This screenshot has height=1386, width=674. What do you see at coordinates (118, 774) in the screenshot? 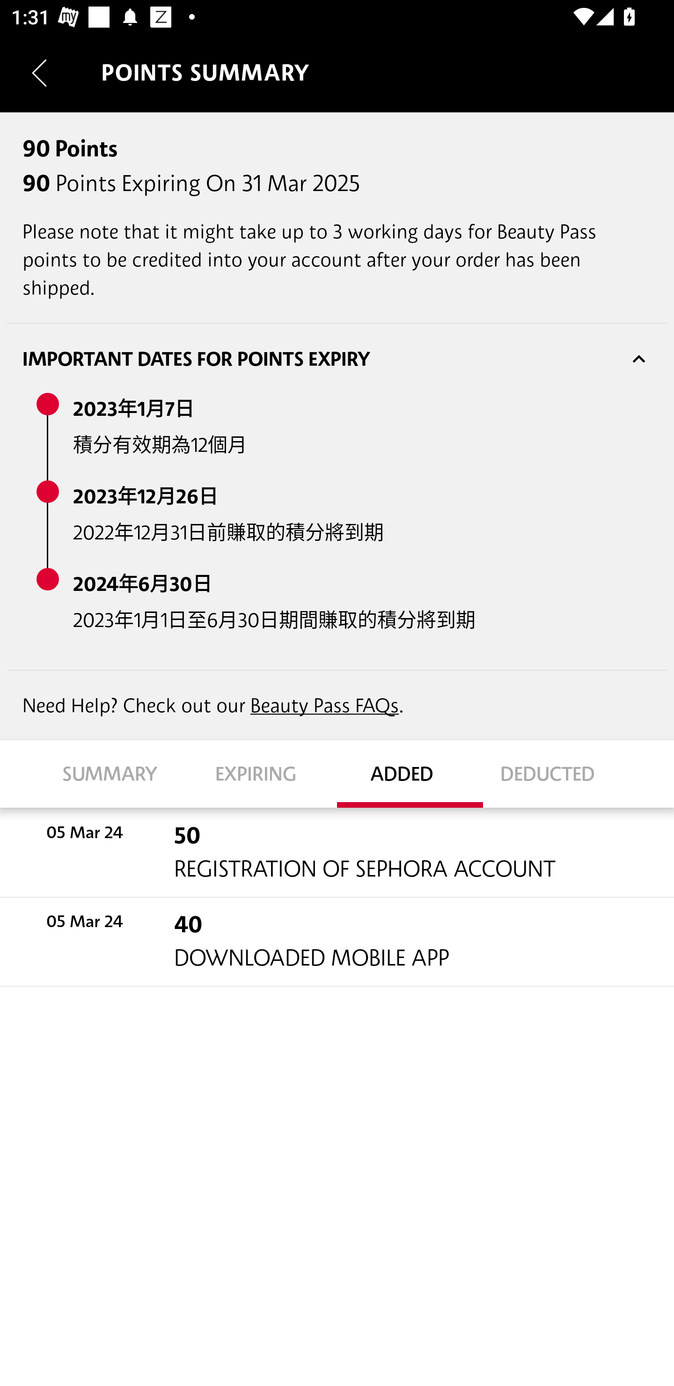
I see `SUMMARY` at bounding box center [118, 774].